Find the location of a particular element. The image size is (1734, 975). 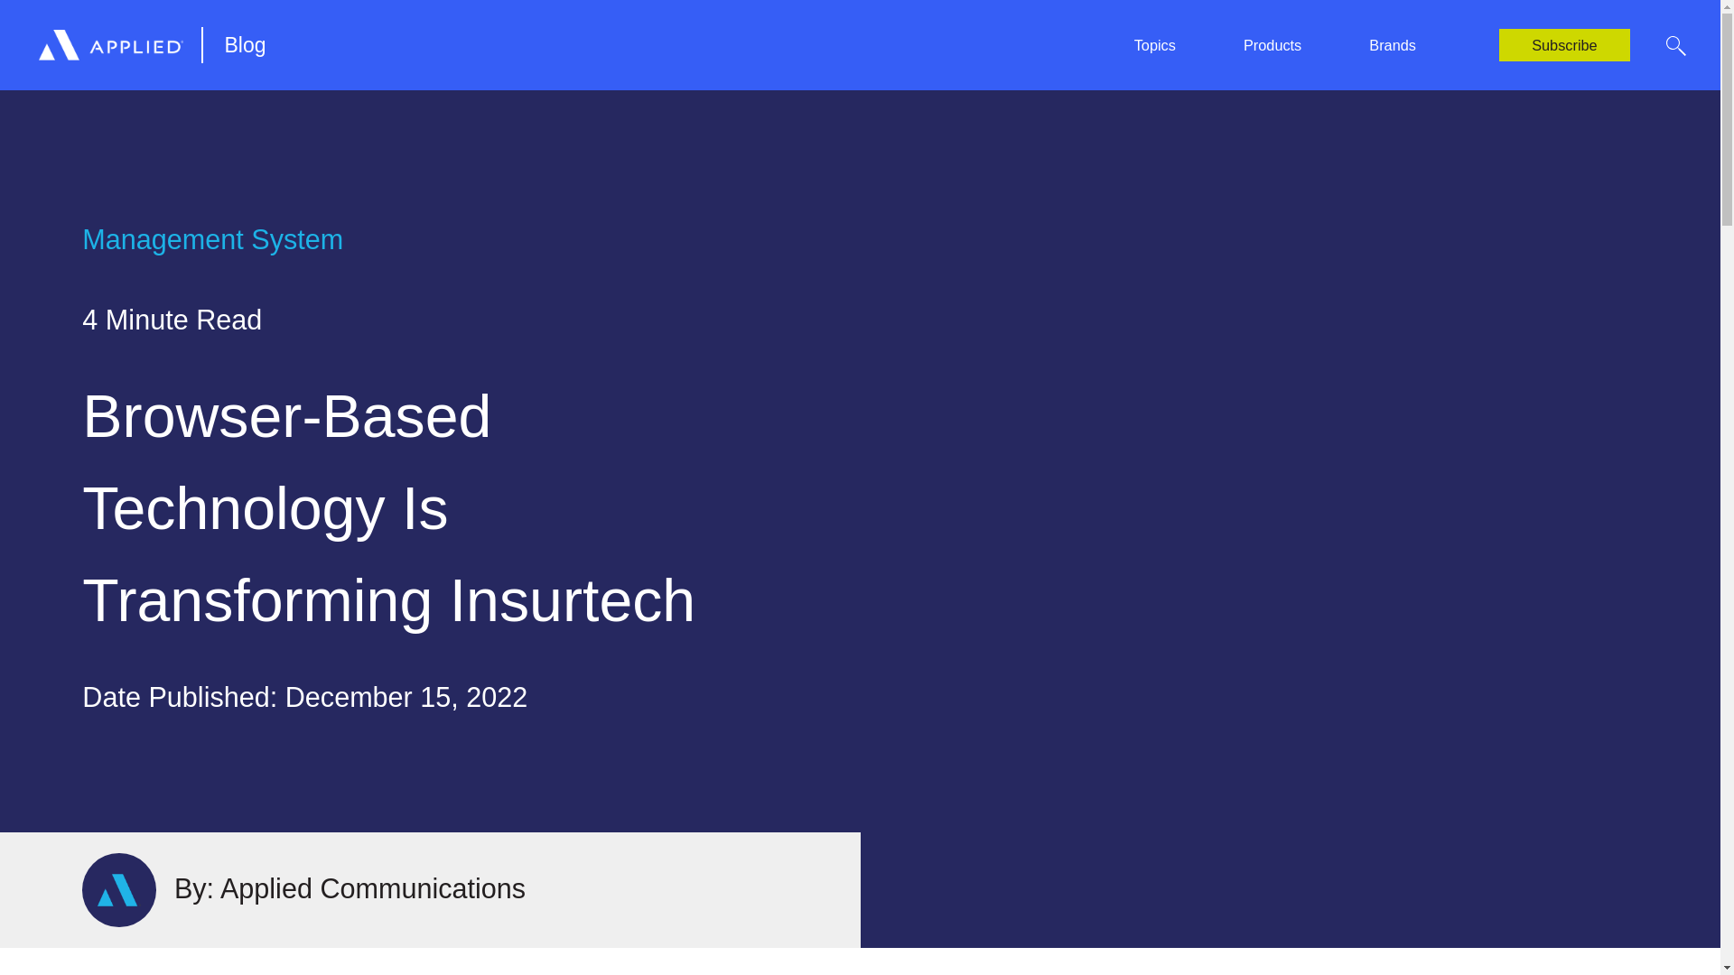

Mobile is located at coordinates (359, 37).